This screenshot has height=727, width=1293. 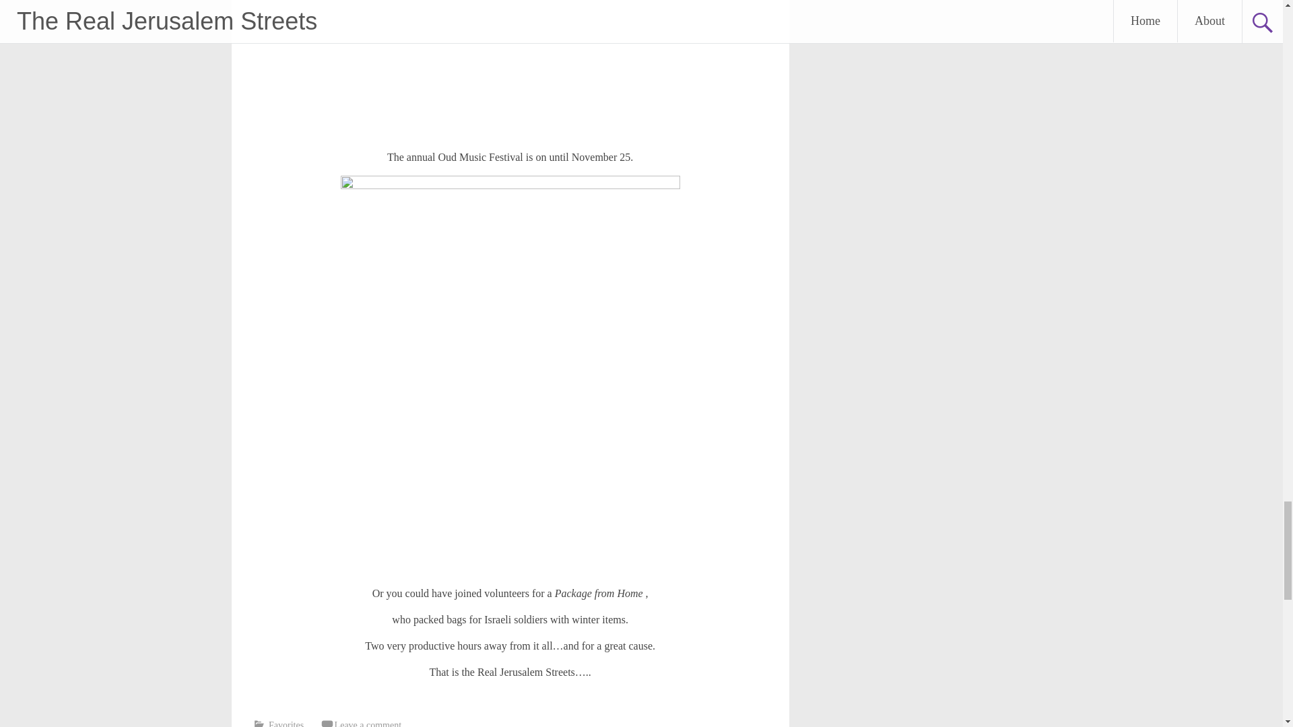 What do you see at coordinates (368, 724) in the screenshot?
I see `Leave a comment` at bounding box center [368, 724].